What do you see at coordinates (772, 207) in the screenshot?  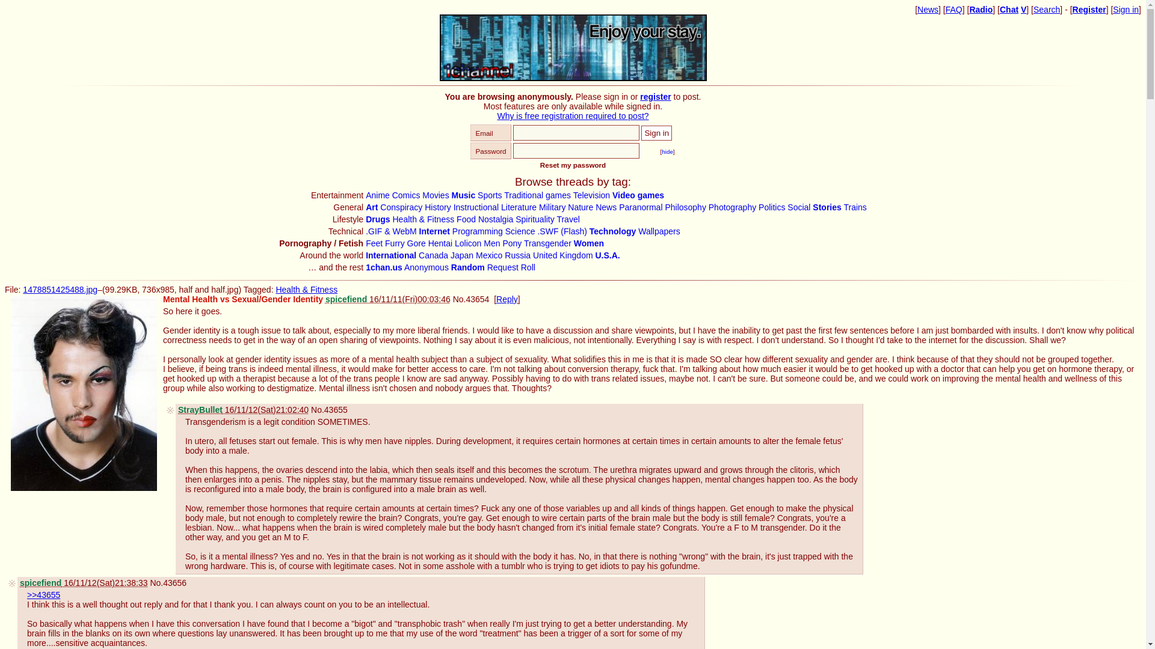 I see `Politics` at bounding box center [772, 207].